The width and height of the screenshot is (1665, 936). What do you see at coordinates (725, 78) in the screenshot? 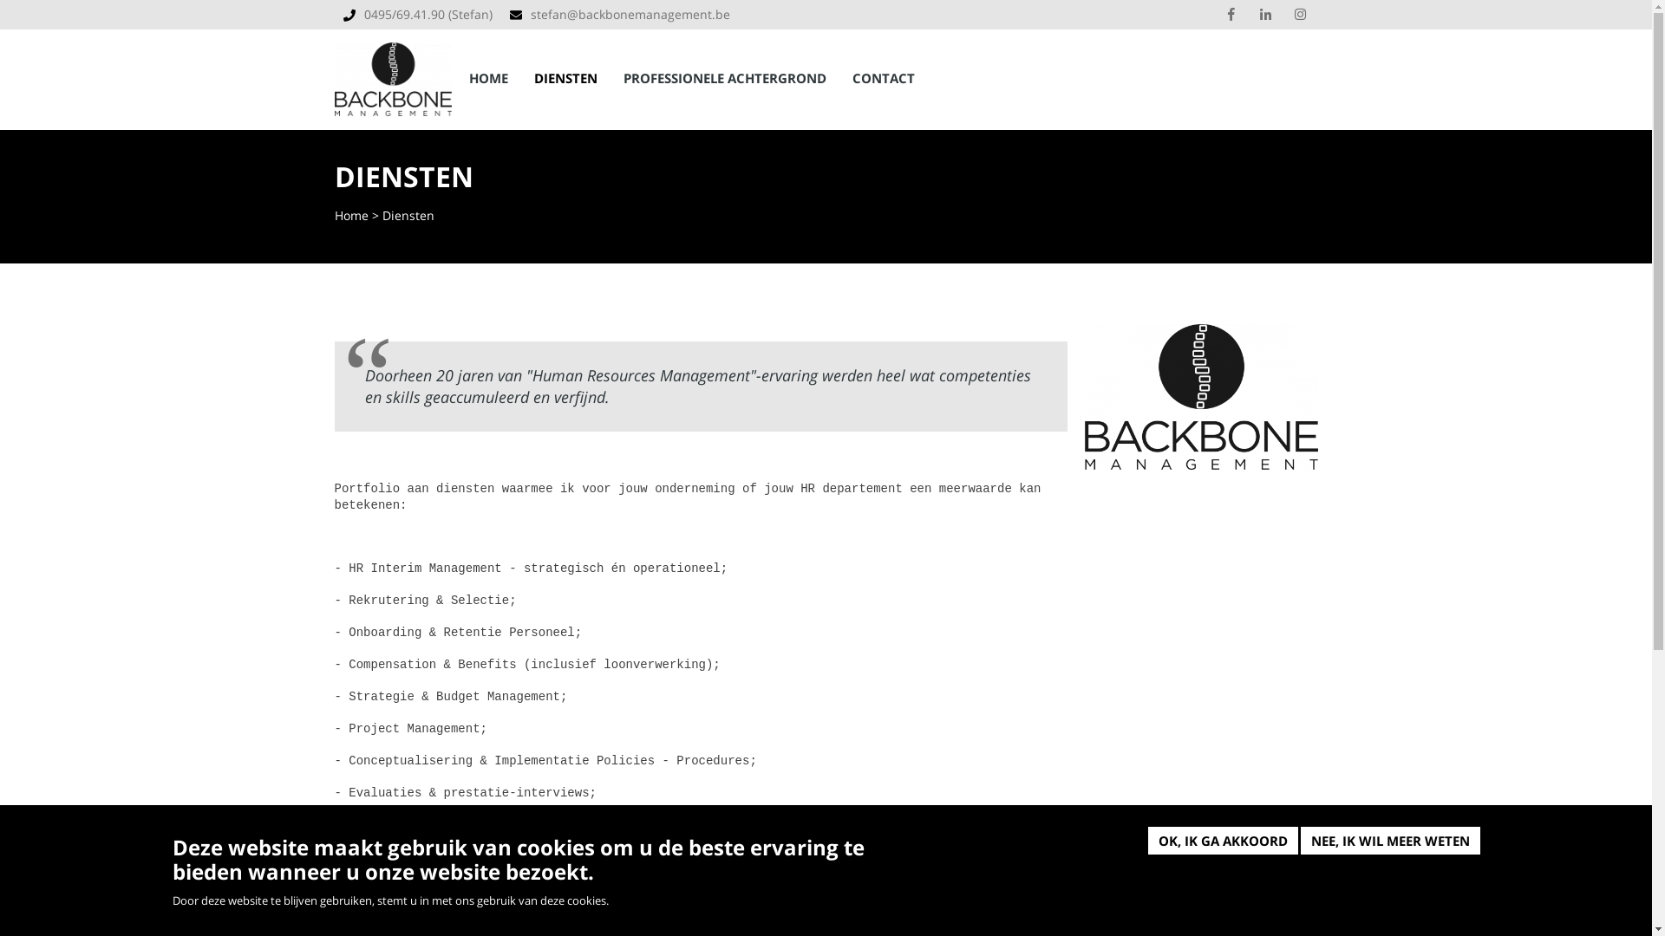
I see `PROFESSIONELE ACHTERGROND` at bounding box center [725, 78].